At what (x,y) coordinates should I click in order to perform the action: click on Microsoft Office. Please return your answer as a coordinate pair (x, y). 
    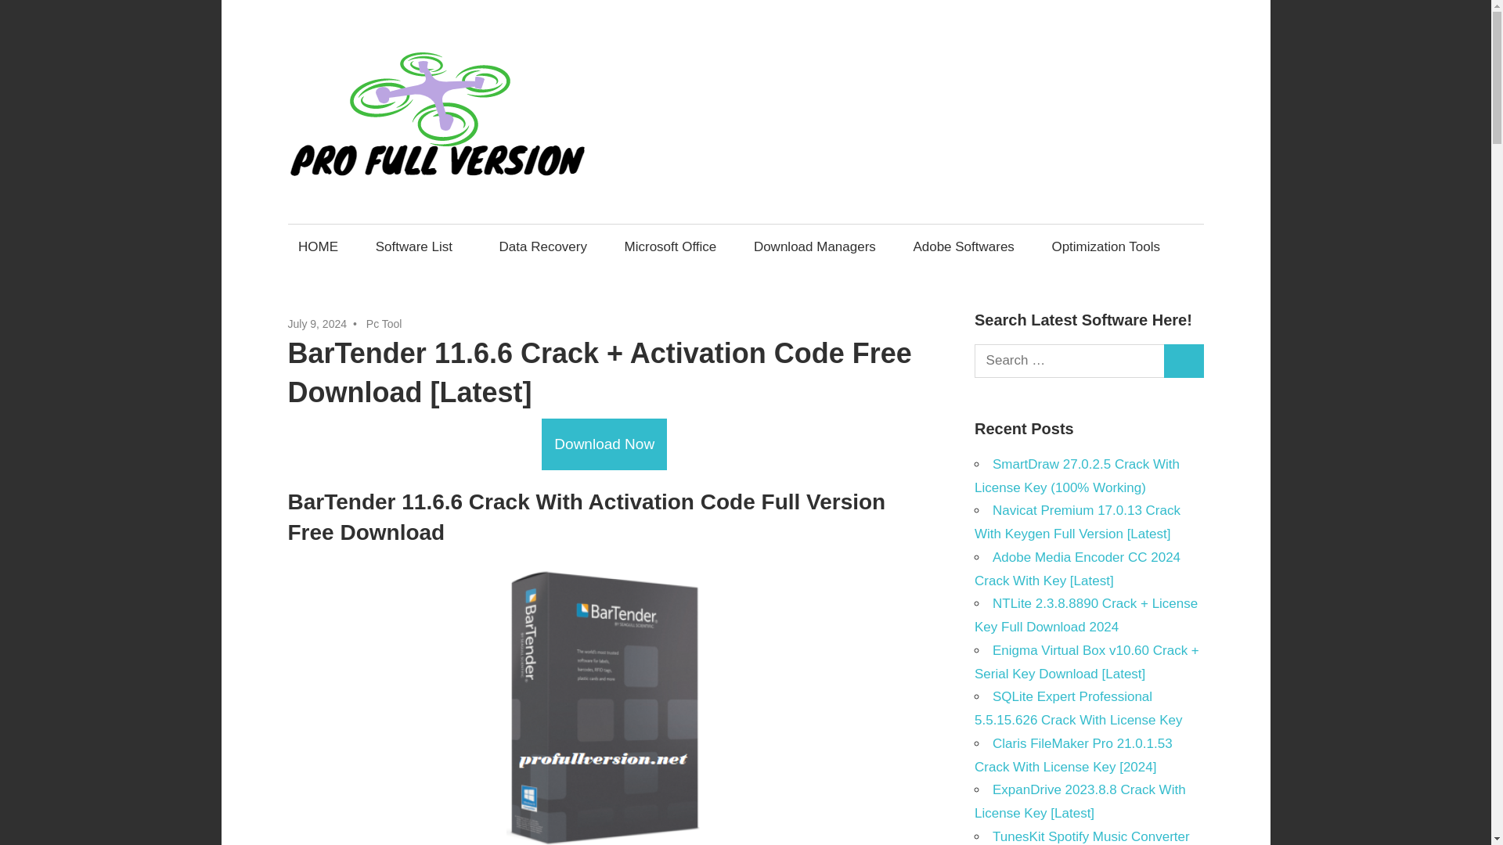
    Looking at the image, I should click on (670, 246).